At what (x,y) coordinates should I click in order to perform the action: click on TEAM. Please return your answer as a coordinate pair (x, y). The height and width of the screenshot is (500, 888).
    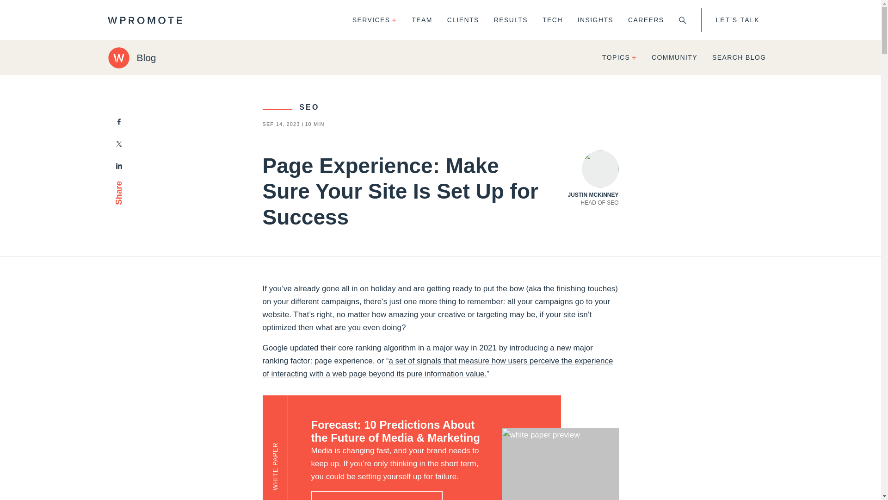
    Looking at the image, I should click on (422, 20).